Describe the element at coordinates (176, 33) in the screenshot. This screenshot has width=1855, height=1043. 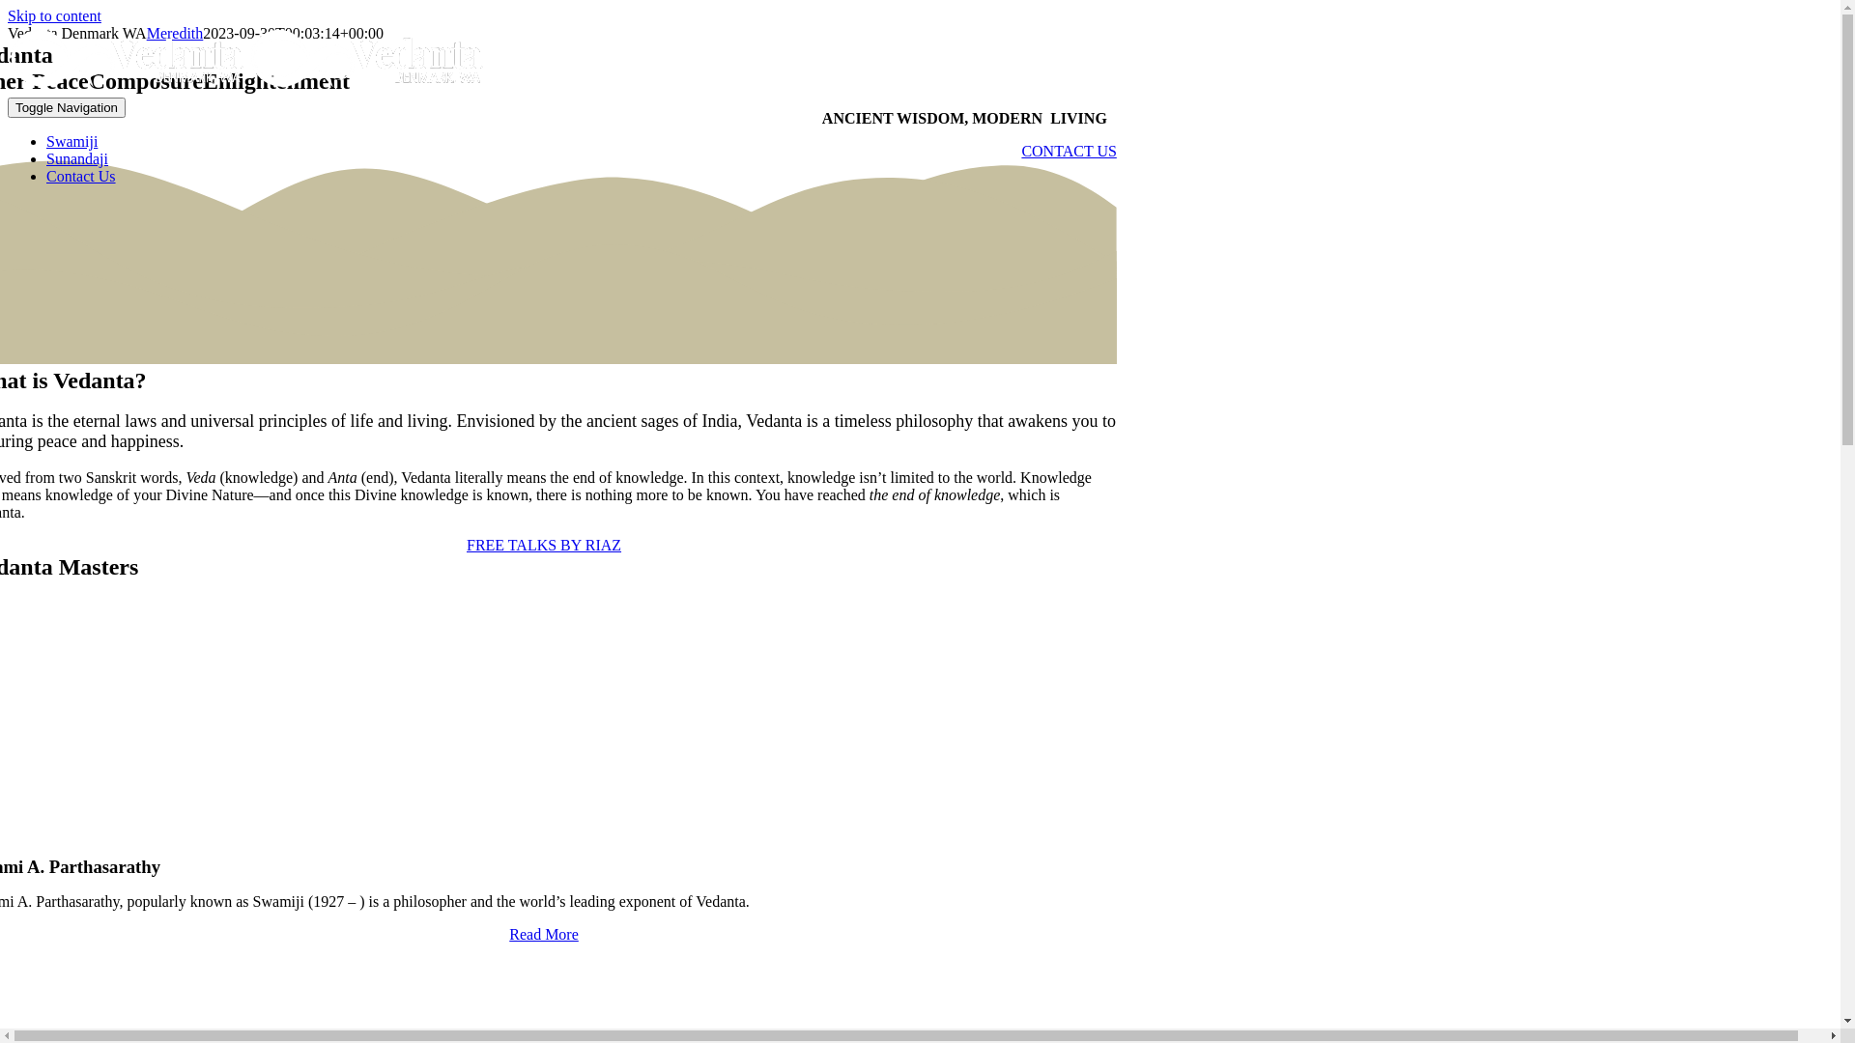
I see `Meredith` at that location.